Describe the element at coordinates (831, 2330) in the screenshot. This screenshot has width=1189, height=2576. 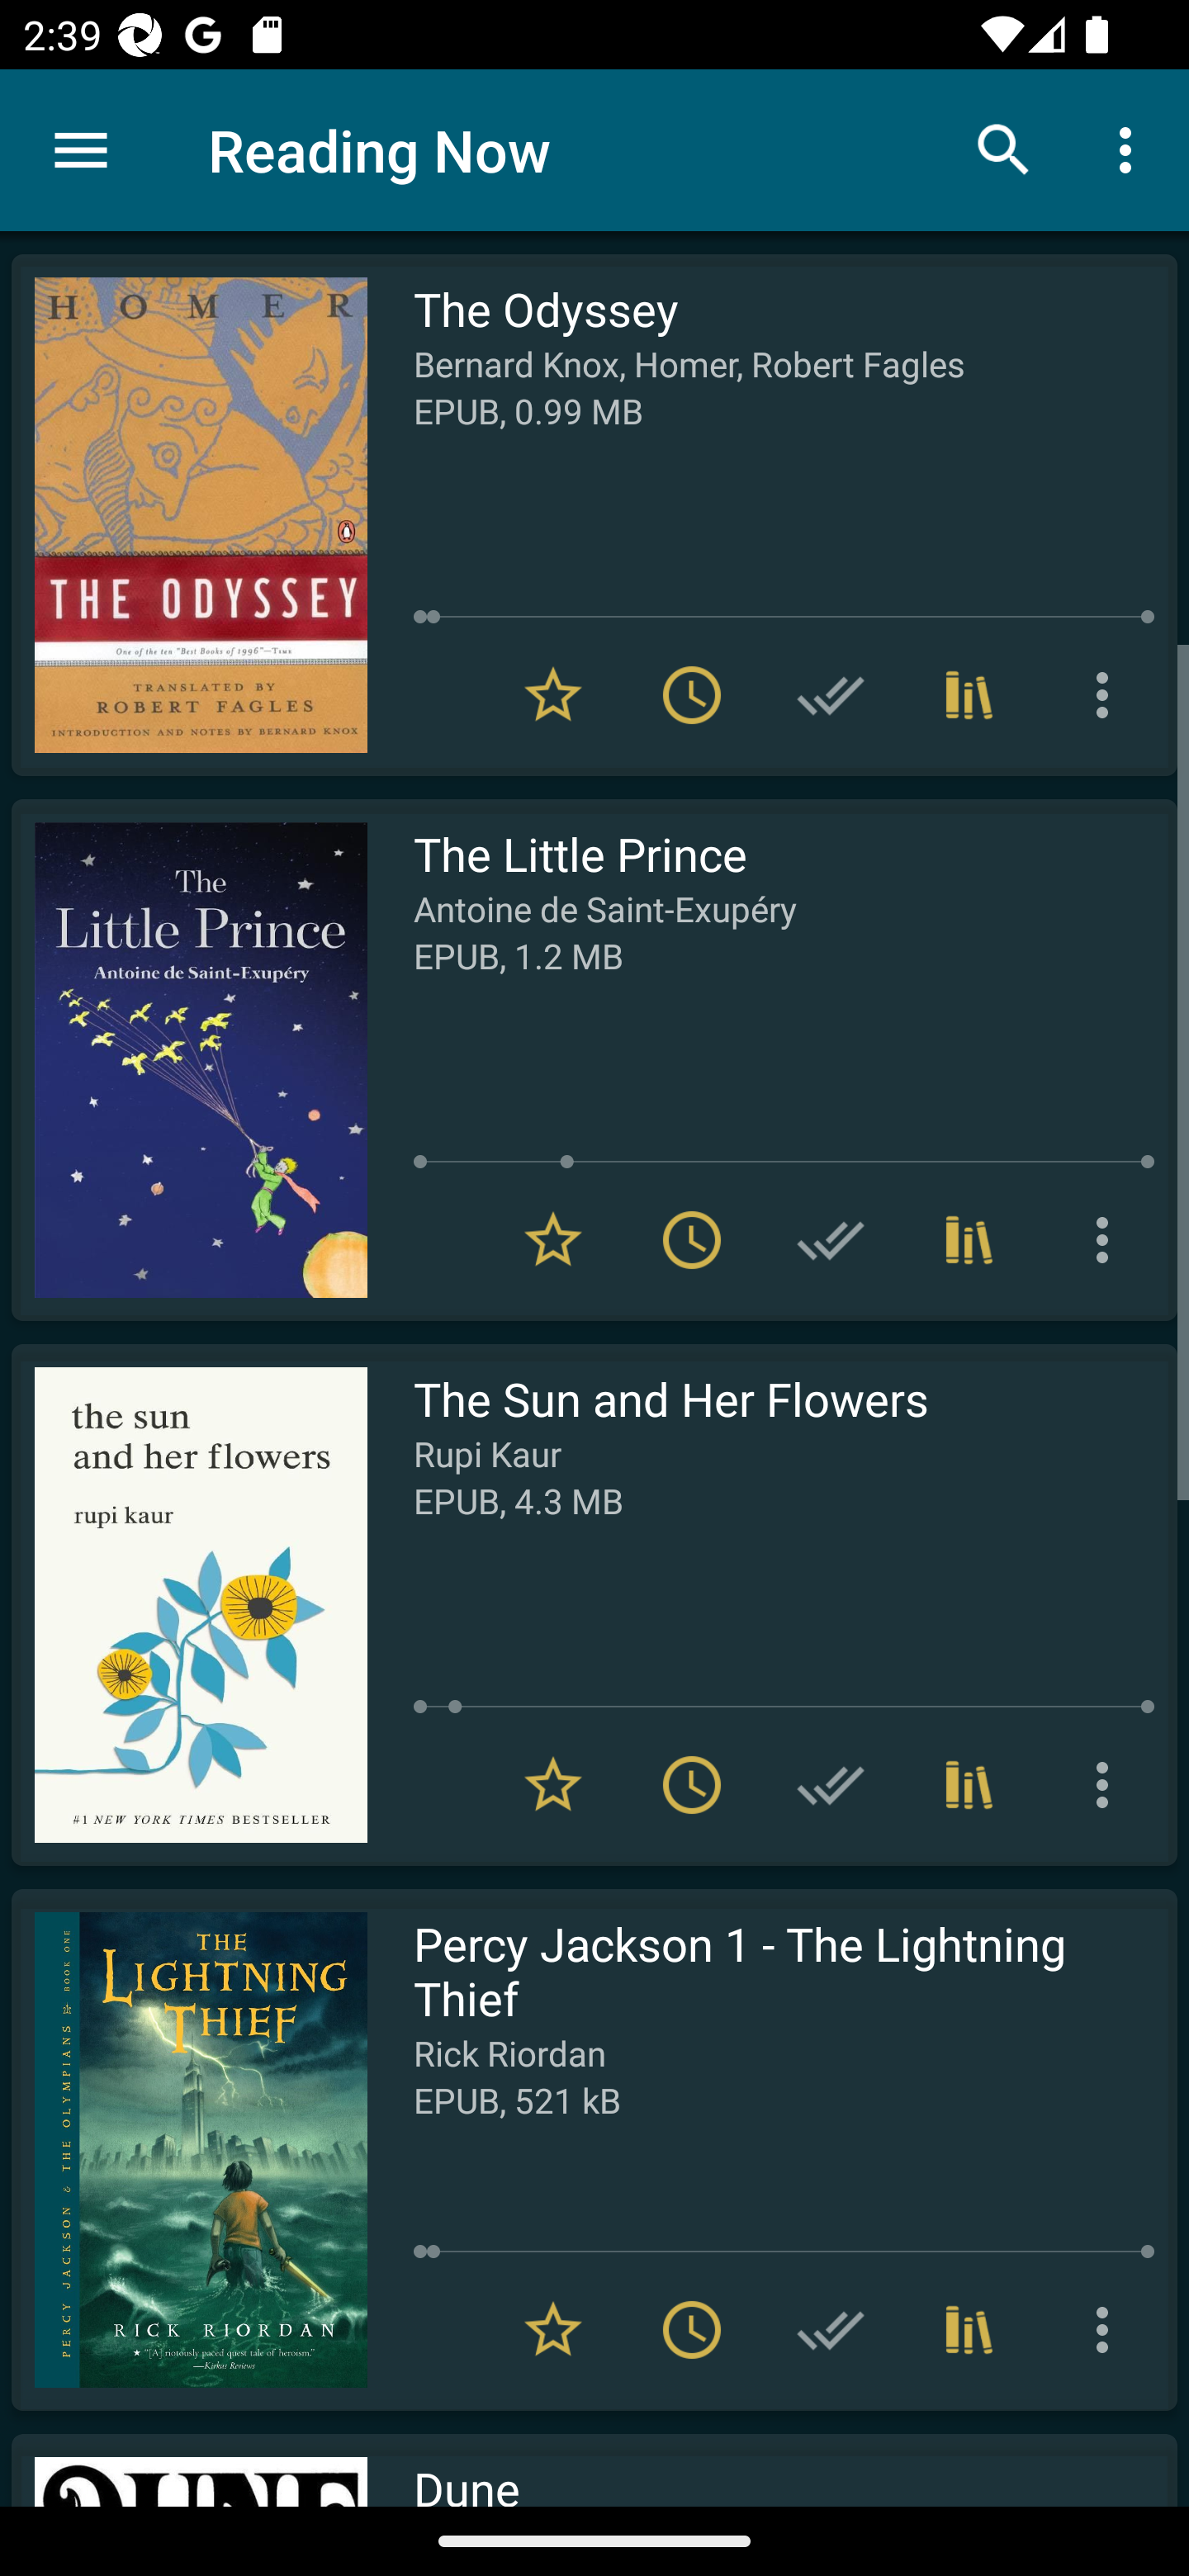
I see `Add to Have read` at that location.